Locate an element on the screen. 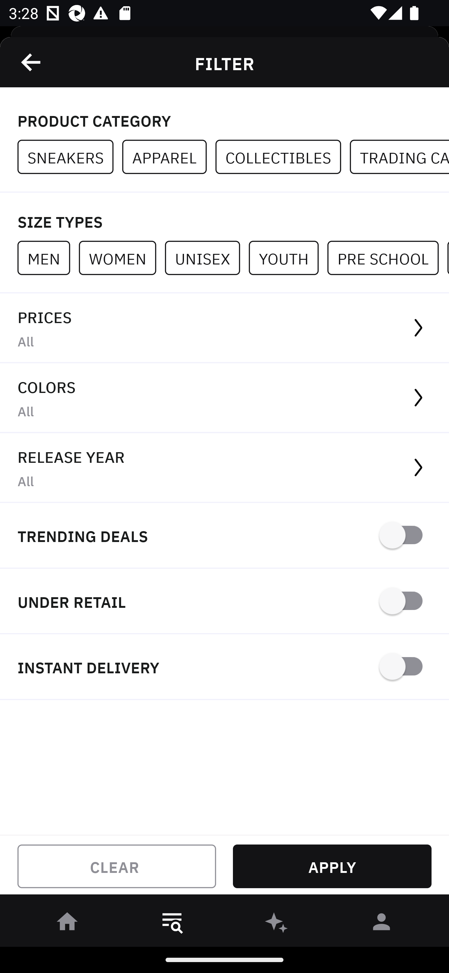  APPLY is located at coordinates (332, 866).